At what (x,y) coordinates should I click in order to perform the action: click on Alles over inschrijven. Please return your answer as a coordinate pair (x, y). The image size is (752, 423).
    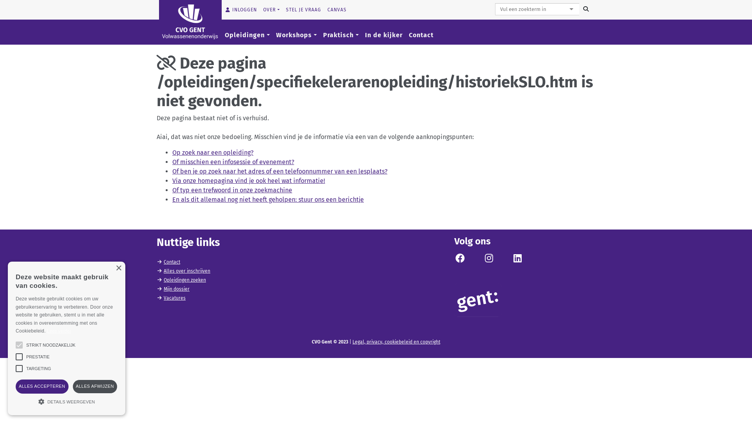
    Looking at the image, I should click on (187, 271).